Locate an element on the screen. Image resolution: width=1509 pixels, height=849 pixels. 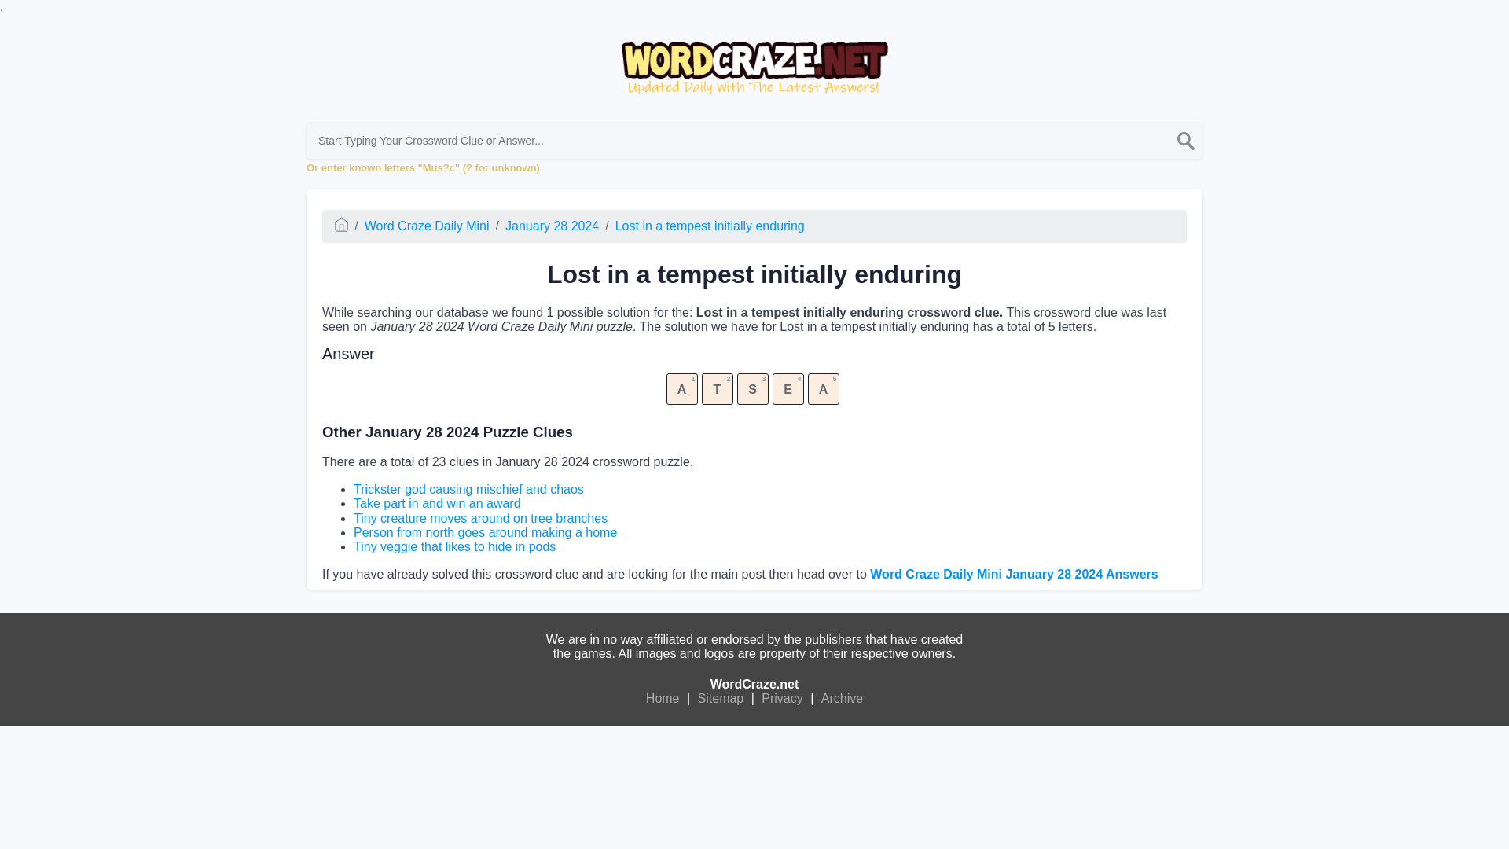
Trickster god causing mischief and chaos is located at coordinates (468, 489).